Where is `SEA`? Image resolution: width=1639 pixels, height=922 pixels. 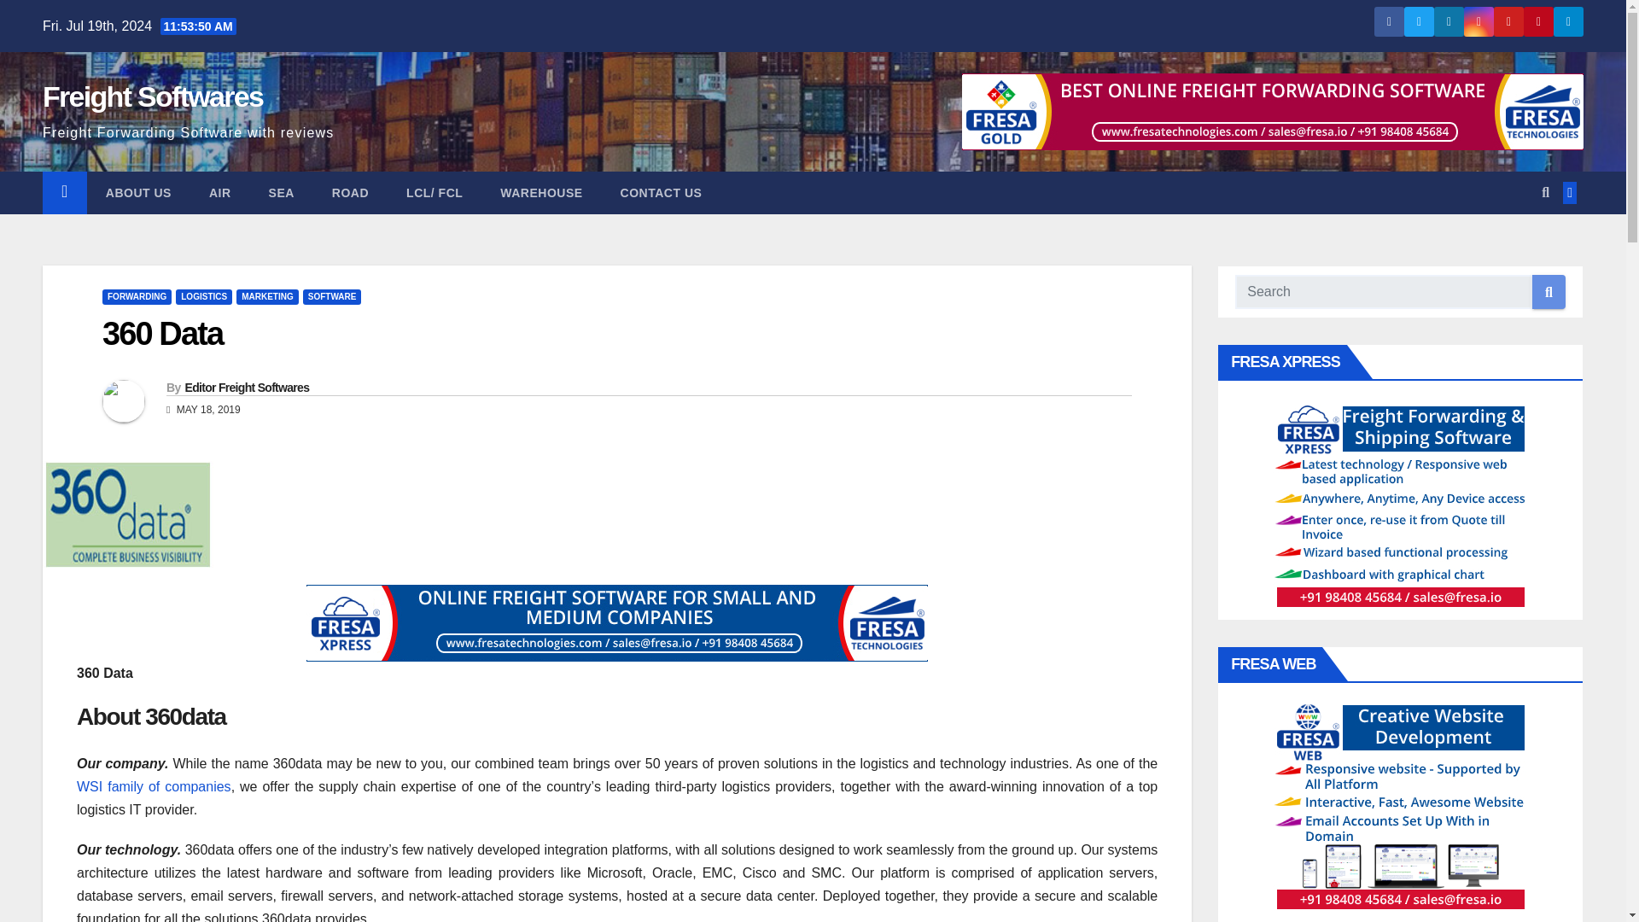
SEA is located at coordinates (282, 192).